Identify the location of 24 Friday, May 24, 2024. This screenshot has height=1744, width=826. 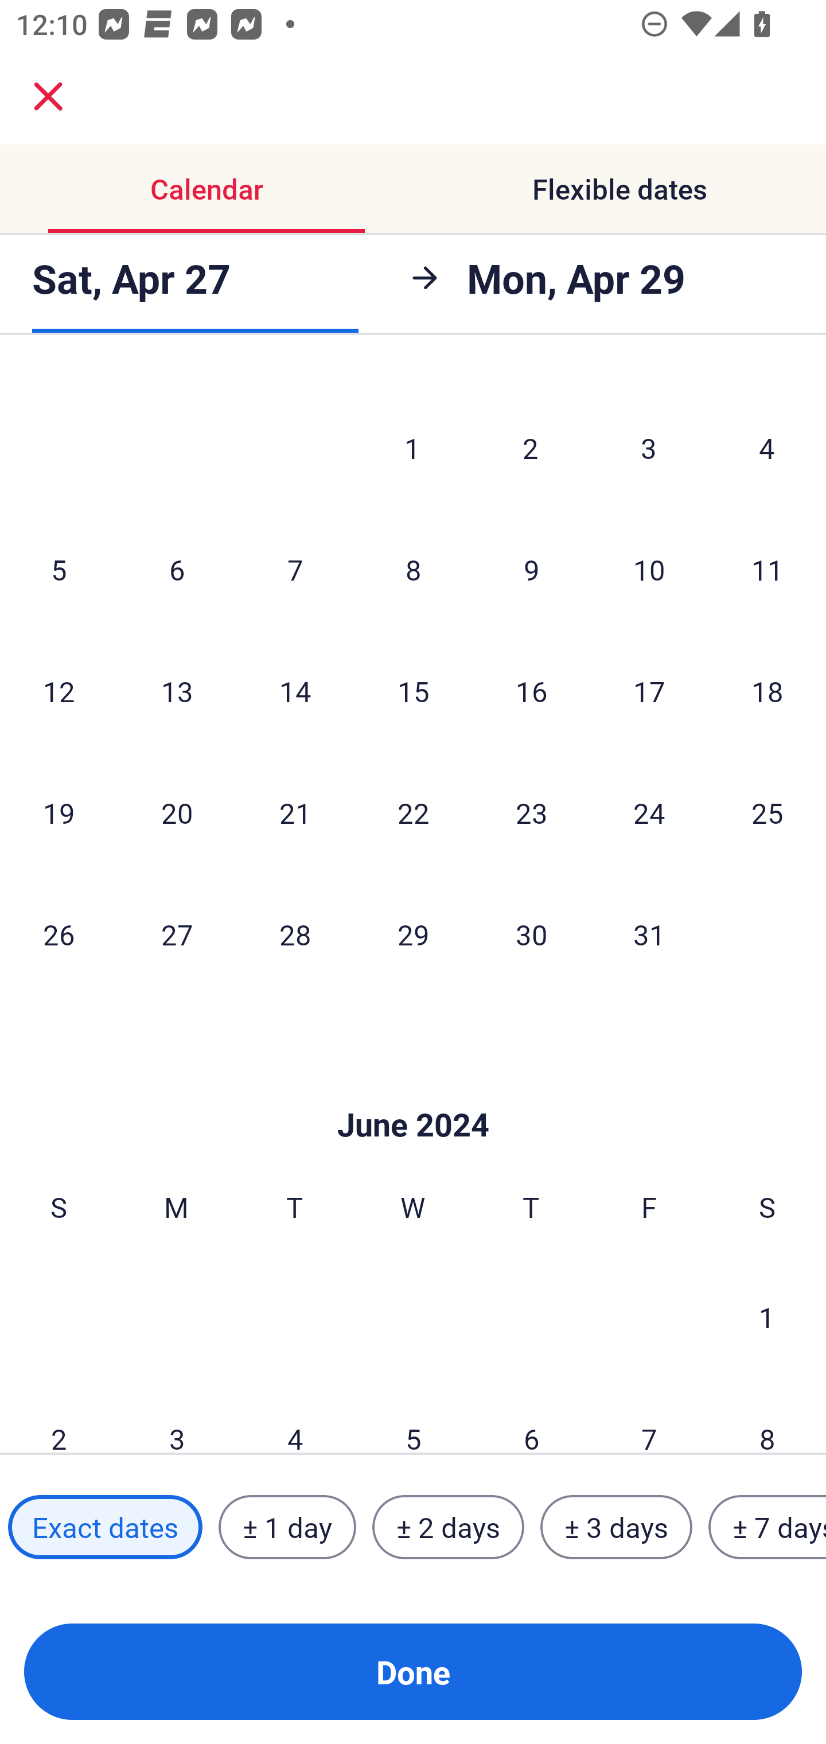
(649, 812).